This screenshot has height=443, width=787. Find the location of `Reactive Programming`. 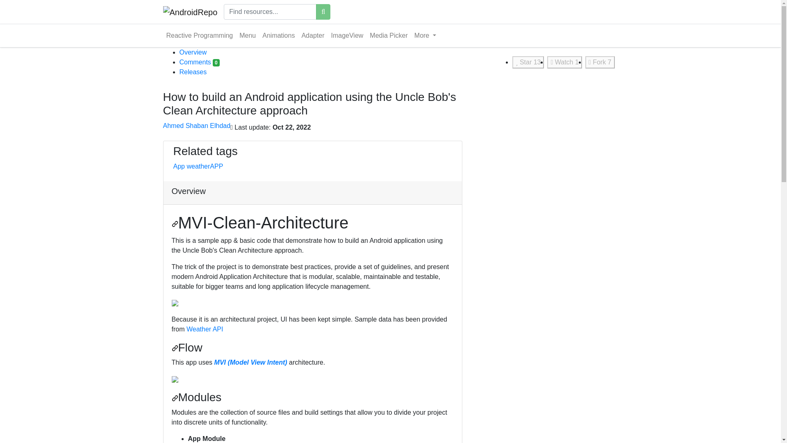

Reactive Programming is located at coordinates (200, 35).